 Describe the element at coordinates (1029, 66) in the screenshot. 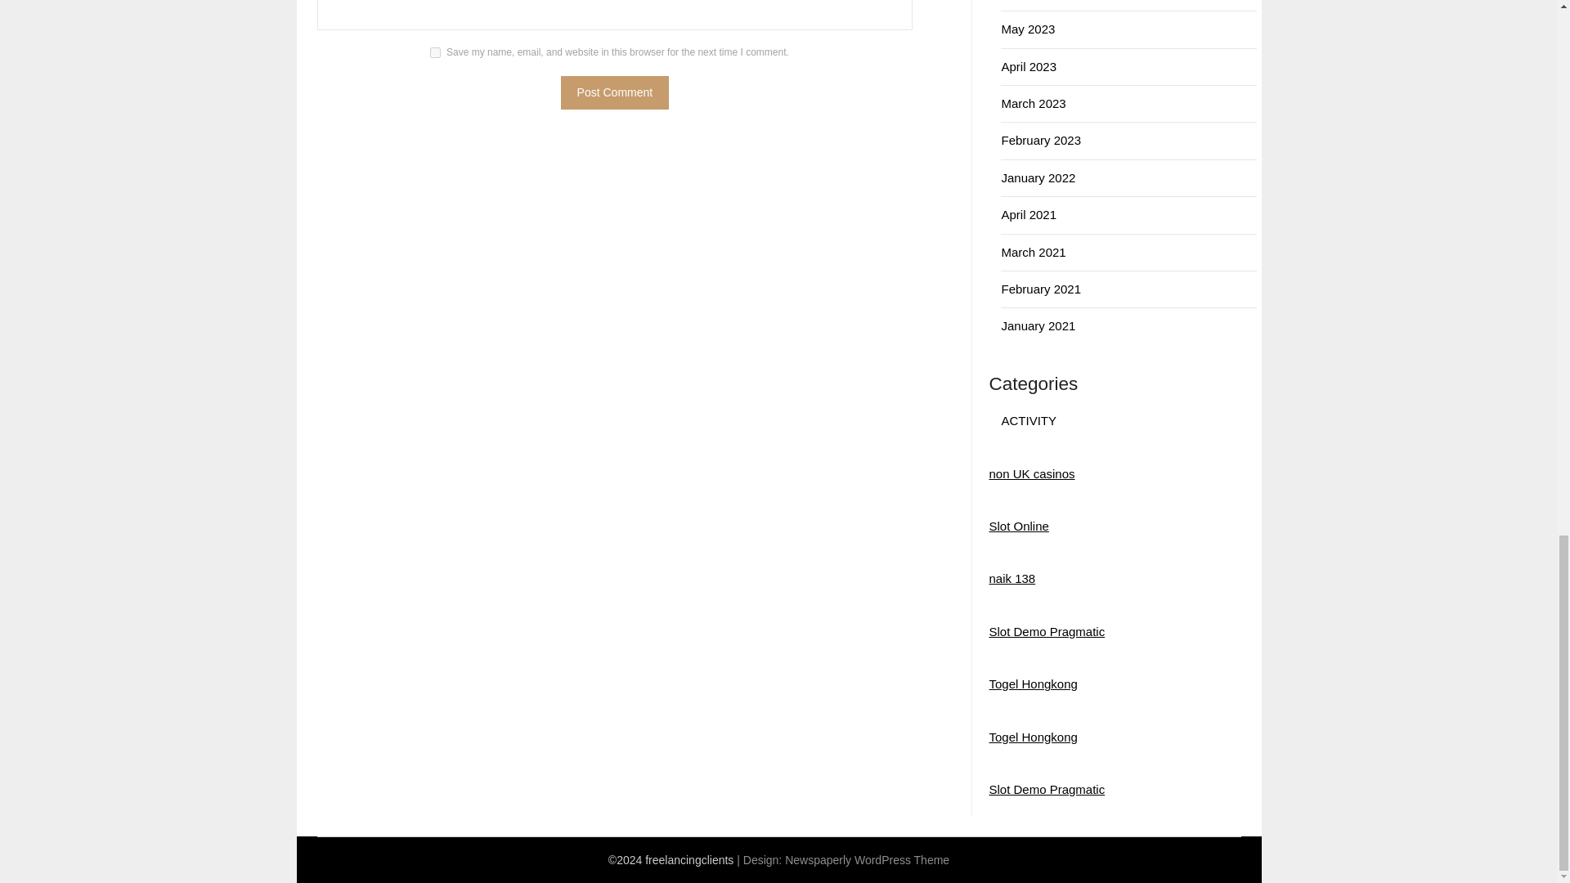

I see `April 2023` at that location.